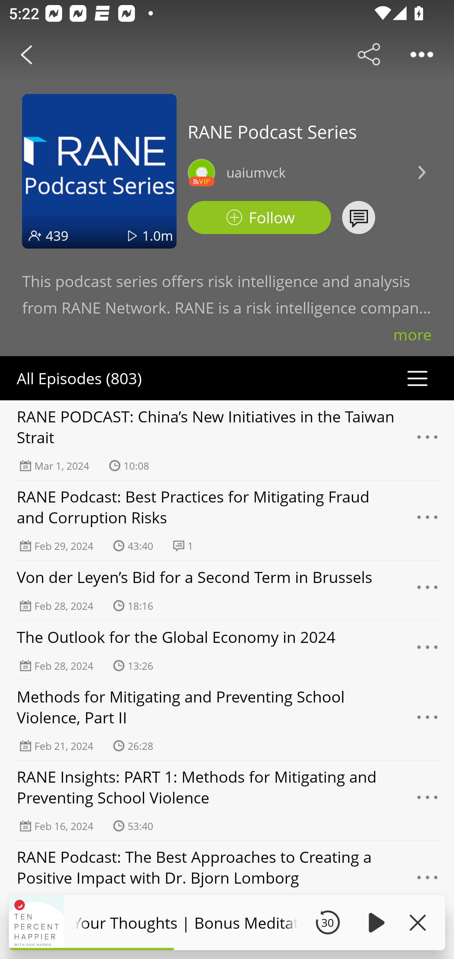 The width and height of the screenshot is (454, 959). I want to click on Back, so click(26, 54).